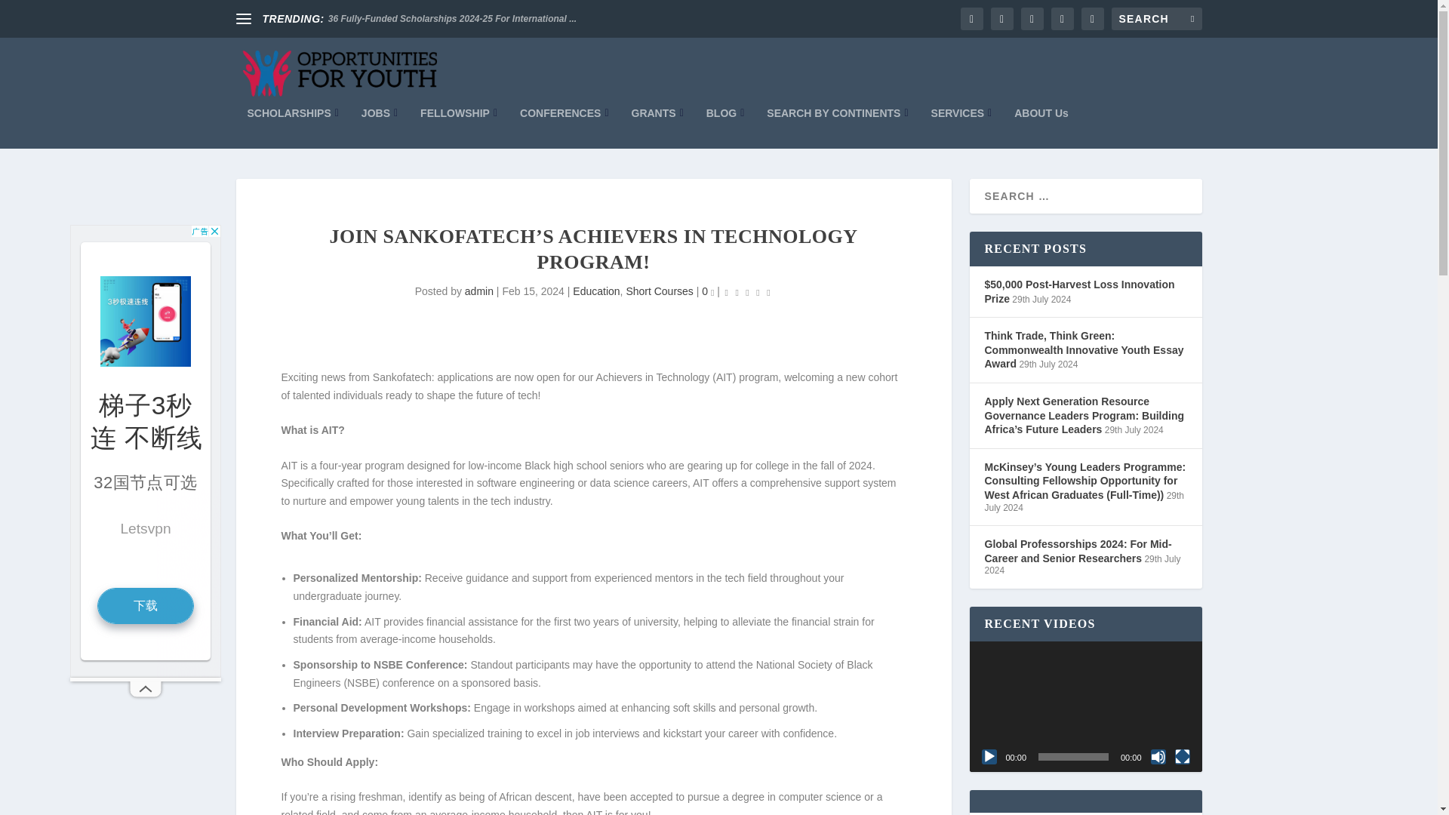  What do you see at coordinates (453, 19) in the screenshot?
I see `36 Fully-Funded Scholarships 2024-25 For International ...` at bounding box center [453, 19].